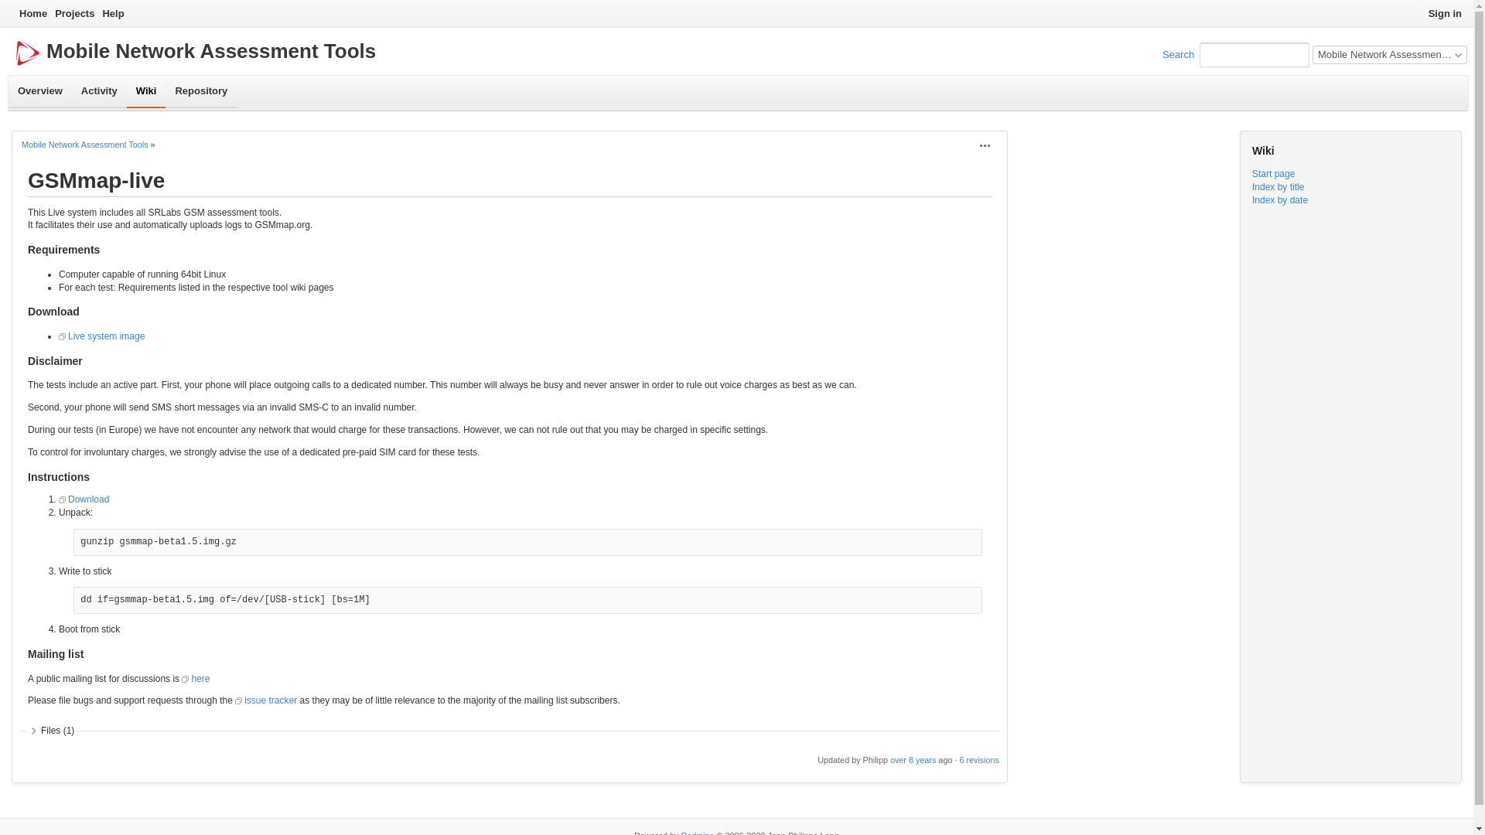  What do you see at coordinates (99, 92) in the screenshot?
I see `Activity` at bounding box center [99, 92].